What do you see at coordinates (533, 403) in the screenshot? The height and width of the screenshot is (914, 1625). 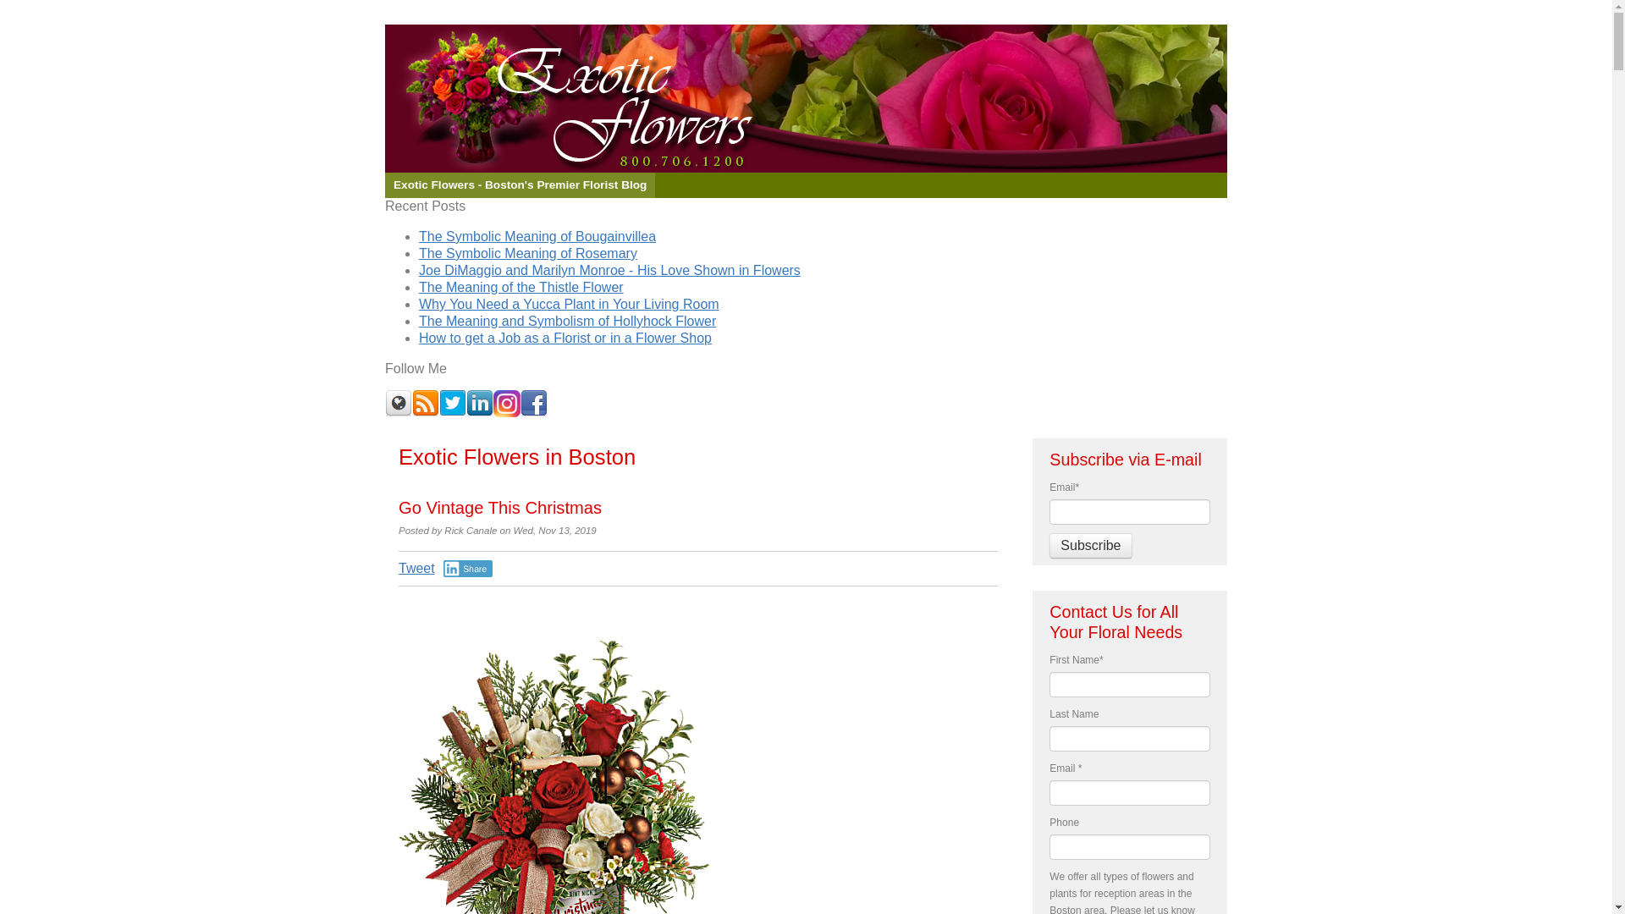 I see `Follow us on Facebook` at bounding box center [533, 403].